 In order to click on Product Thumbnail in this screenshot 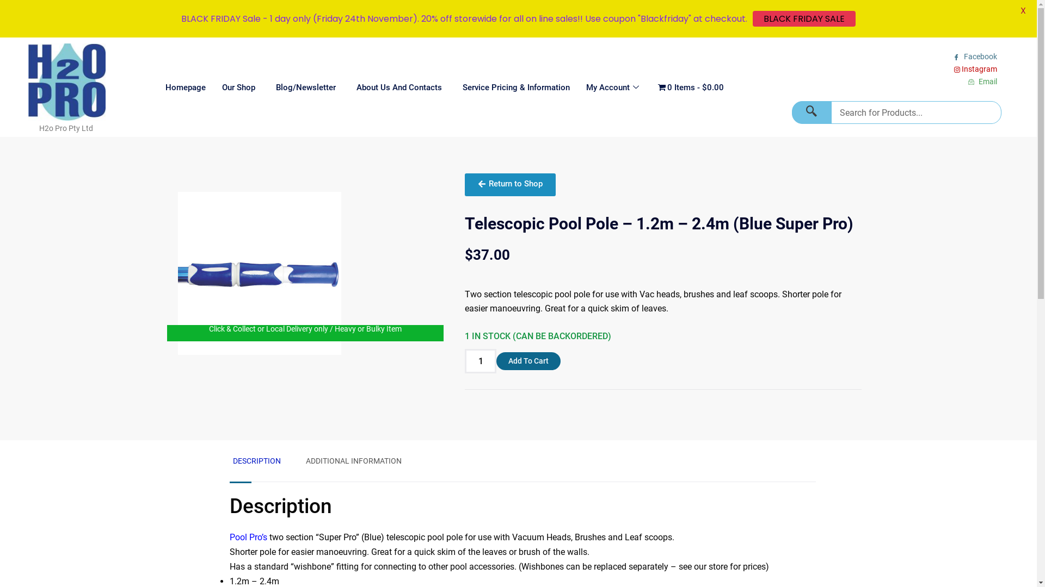, I will do `click(183, 198)`.